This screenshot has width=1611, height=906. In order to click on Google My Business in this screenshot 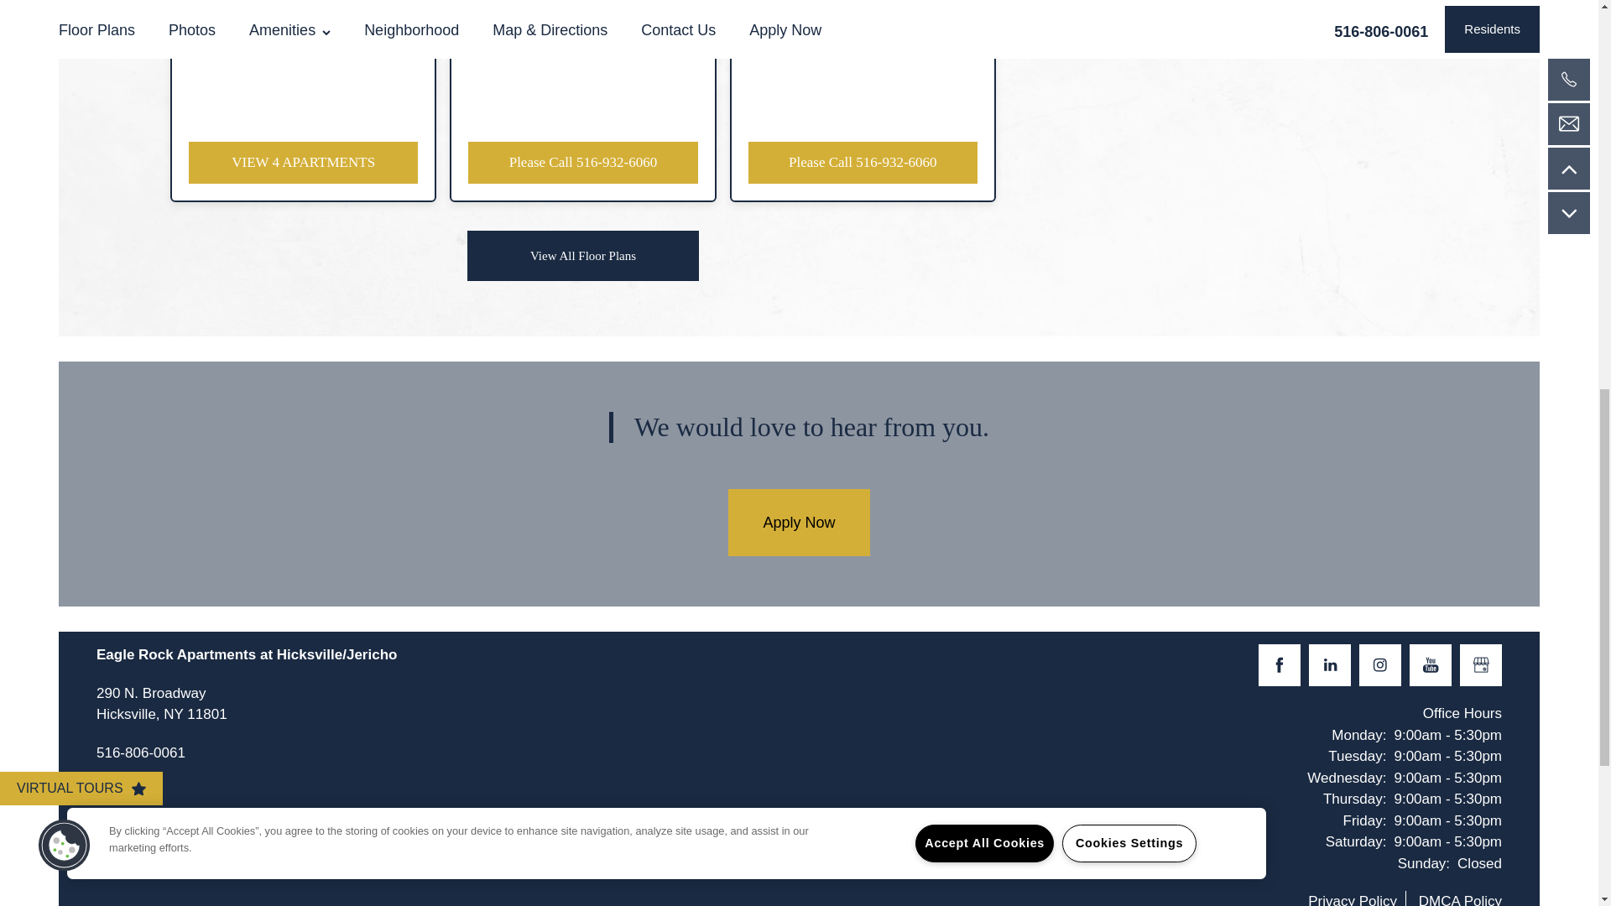, I will do `click(1480, 664)`.